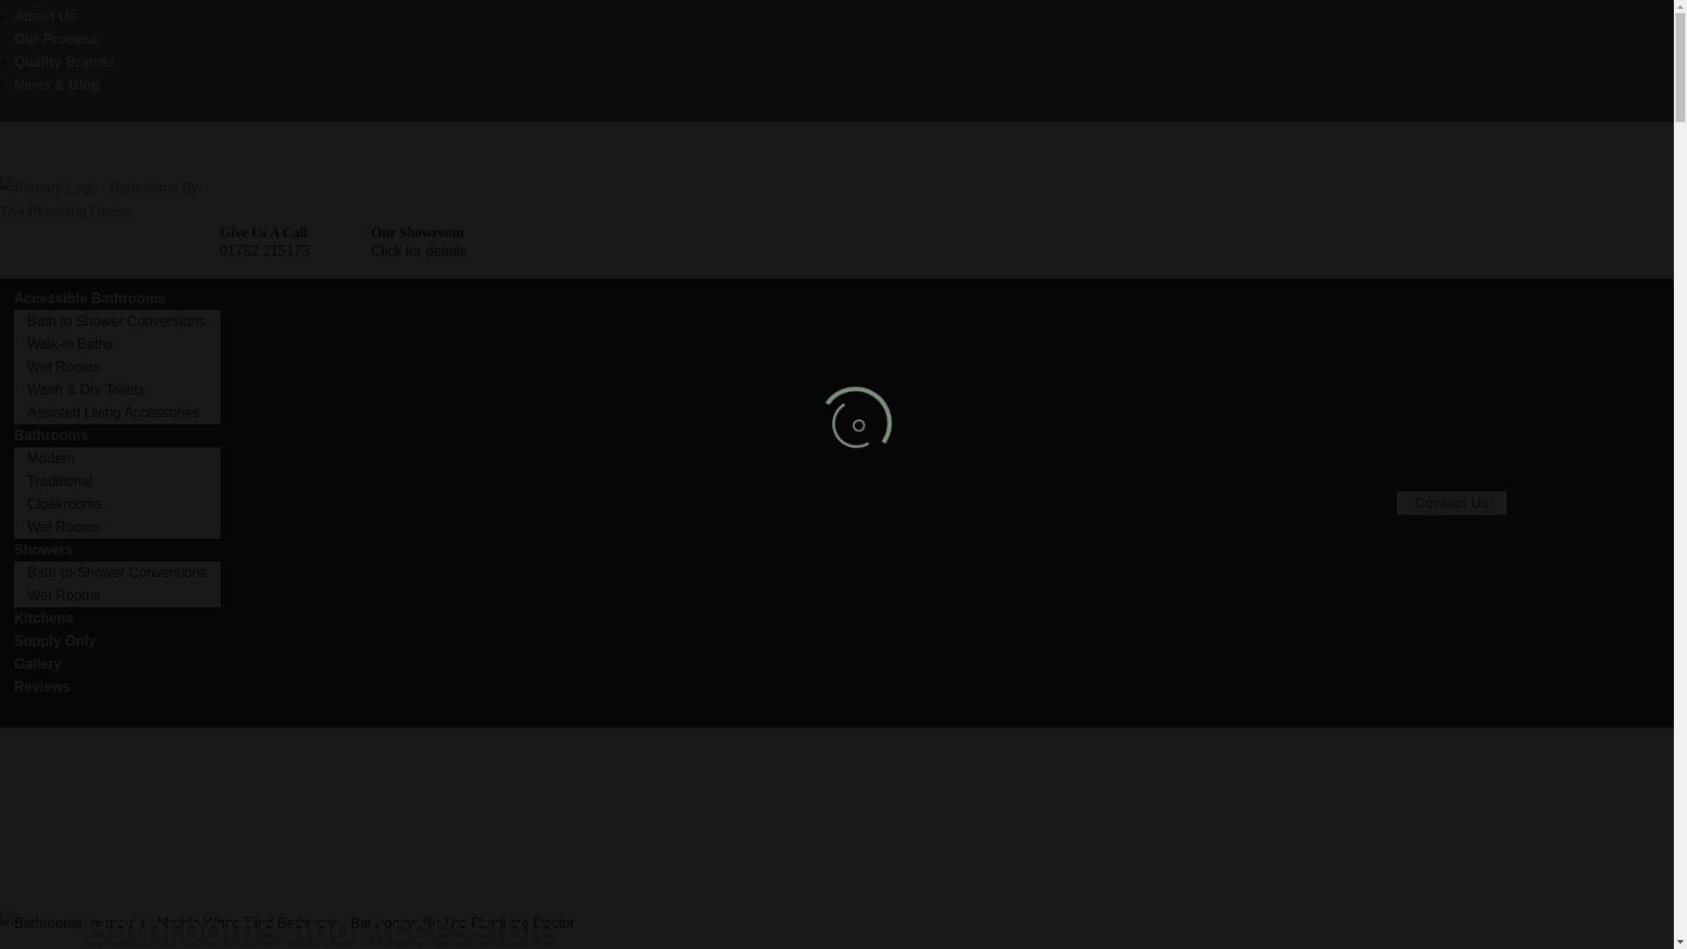 This screenshot has width=1687, height=949. Describe the element at coordinates (116, 321) in the screenshot. I see `Bath to Shower Conversions` at that location.